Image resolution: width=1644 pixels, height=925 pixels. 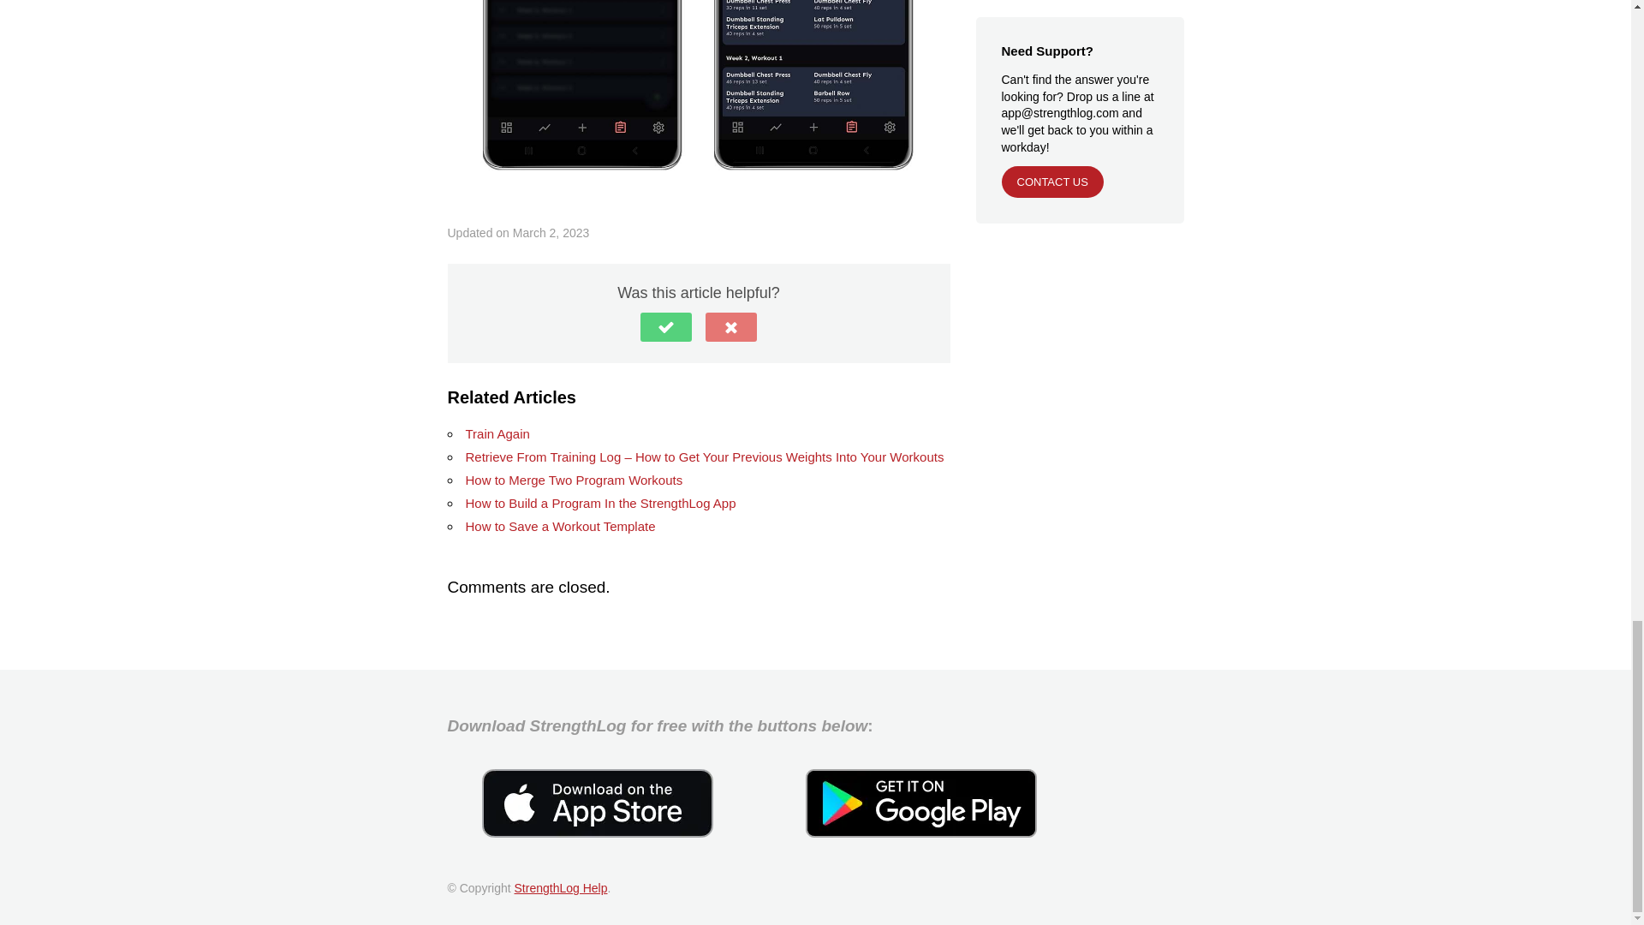 What do you see at coordinates (497, 433) in the screenshot?
I see `Train Again` at bounding box center [497, 433].